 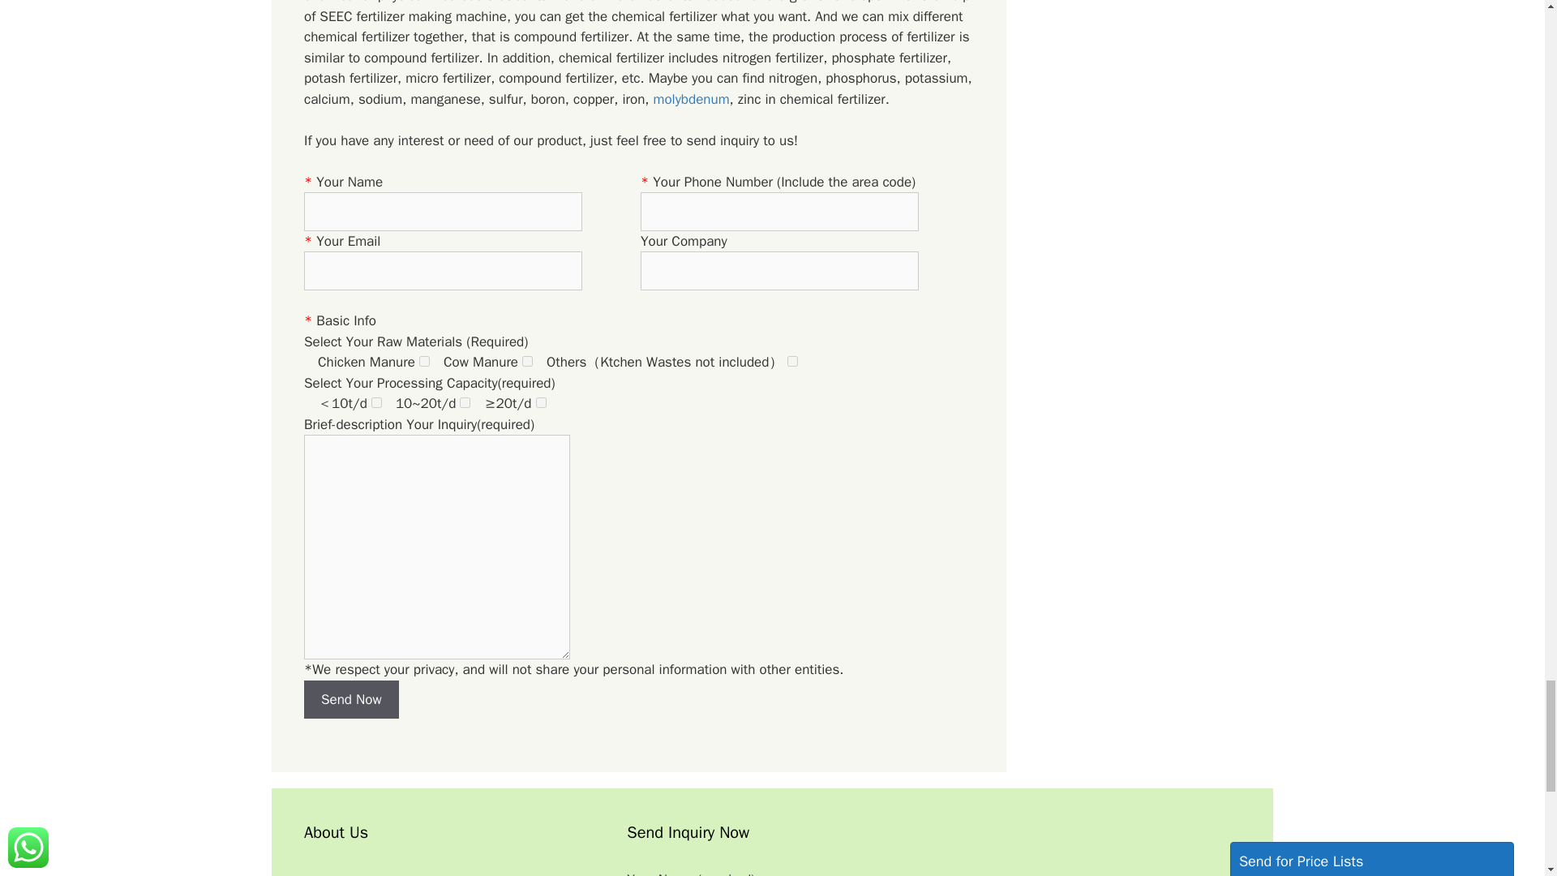 I want to click on Send Now, so click(x=350, y=699).